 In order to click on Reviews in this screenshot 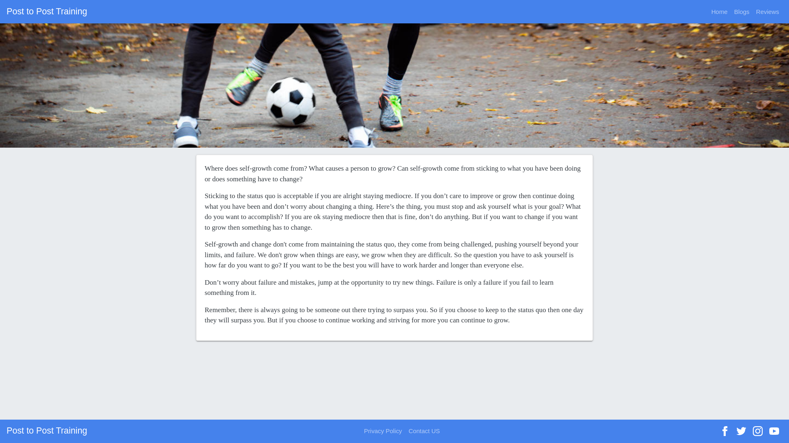, I will do `click(768, 11)`.